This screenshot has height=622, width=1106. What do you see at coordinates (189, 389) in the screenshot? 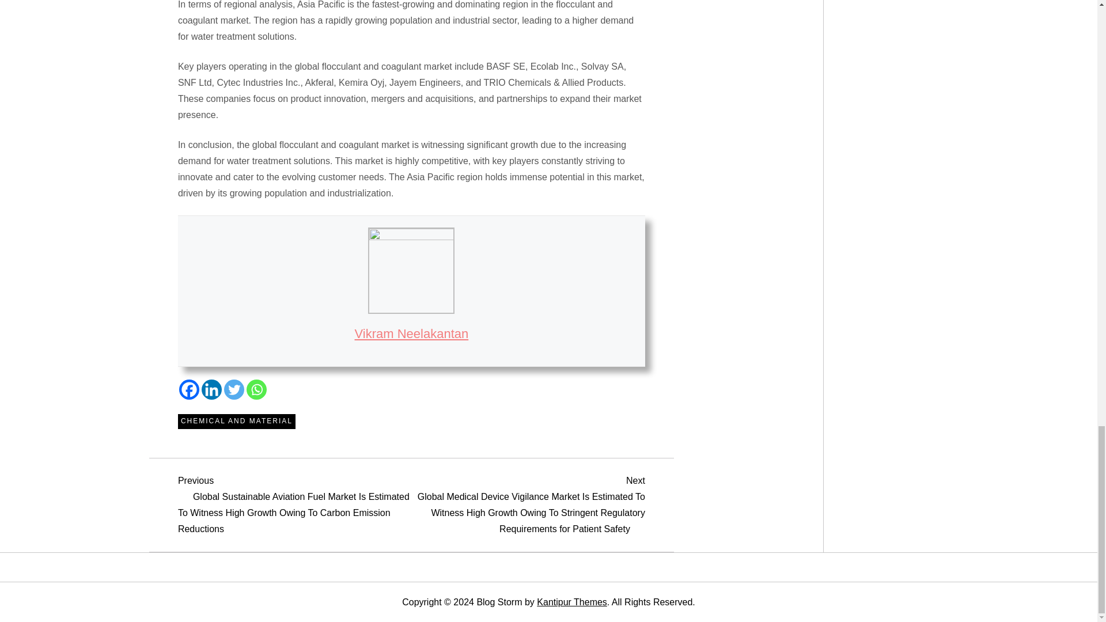
I see `Facebook` at bounding box center [189, 389].